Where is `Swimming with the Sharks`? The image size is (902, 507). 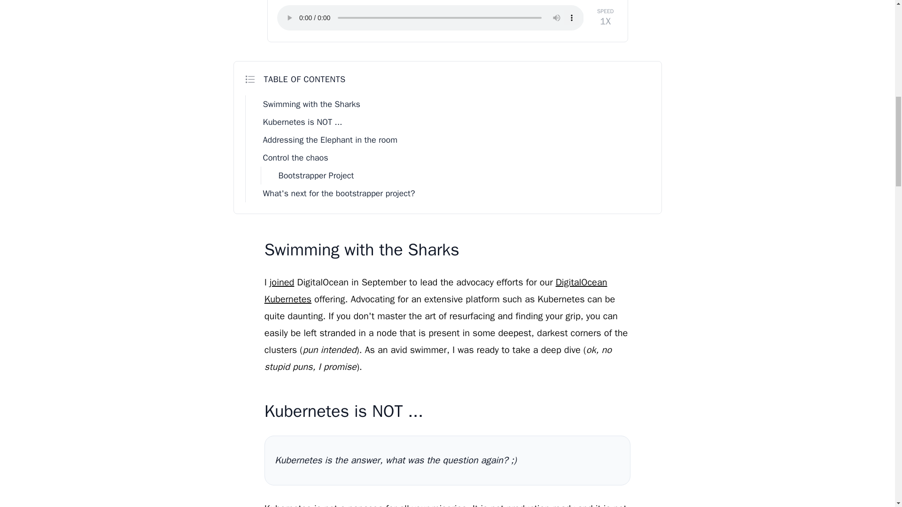 Swimming with the Sharks is located at coordinates (455, 104).